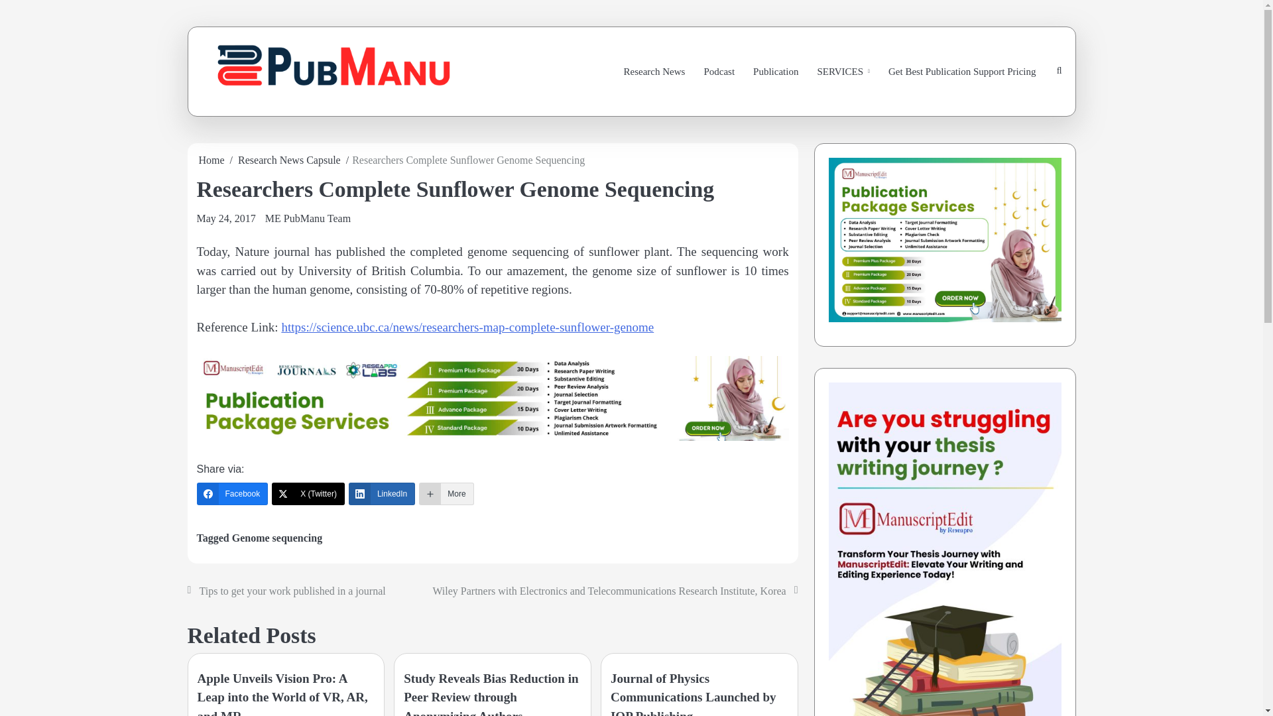 Image resolution: width=1273 pixels, height=716 pixels. I want to click on Search, so click(1028, 108).